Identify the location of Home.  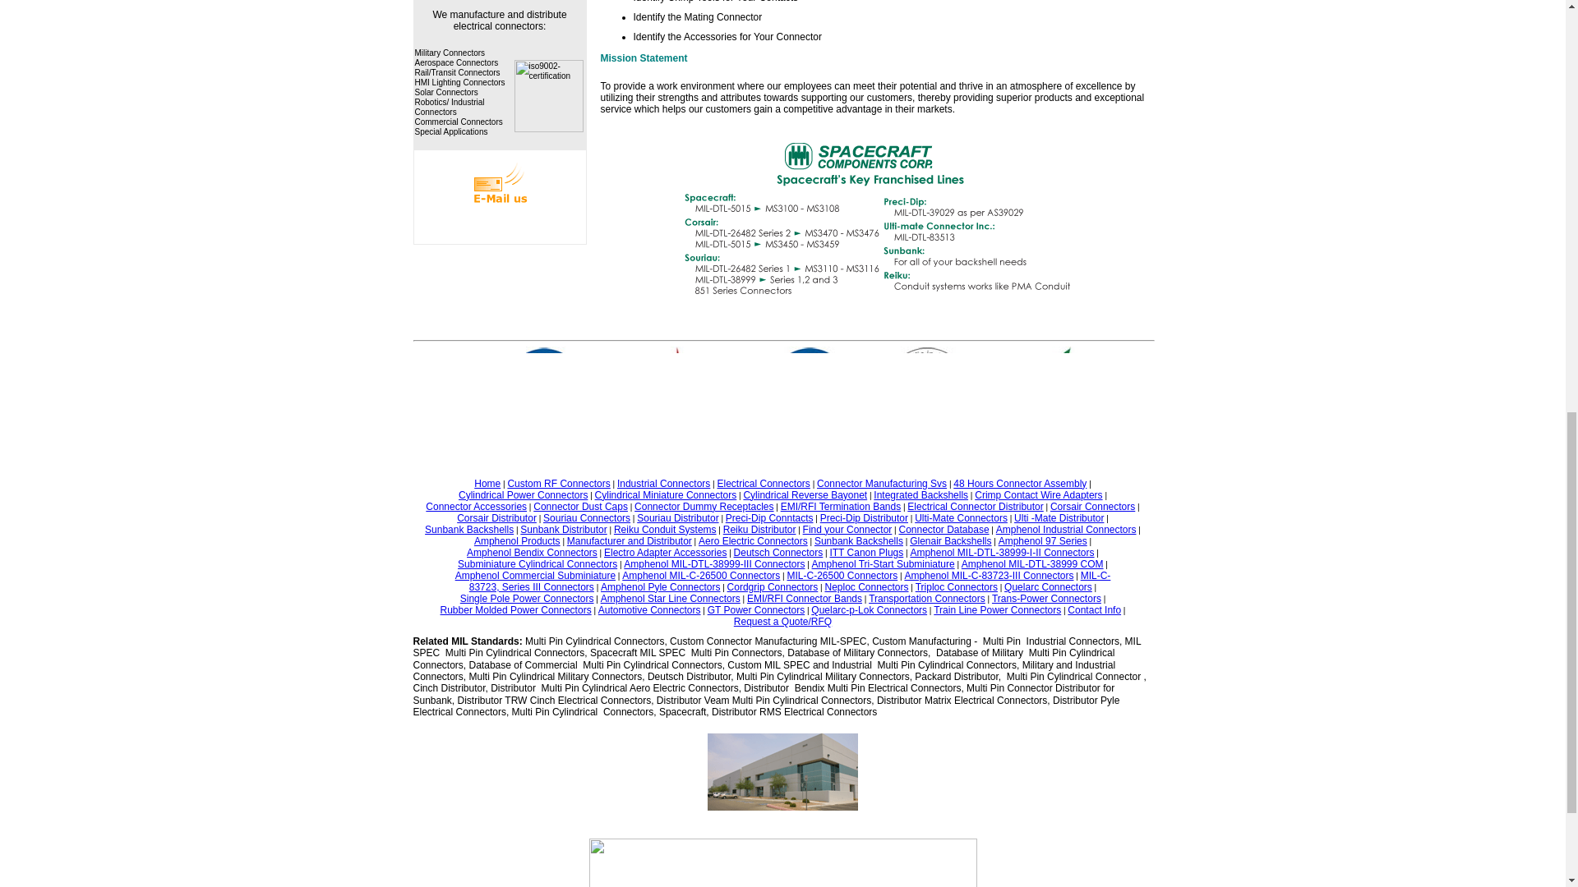
(487, 484).